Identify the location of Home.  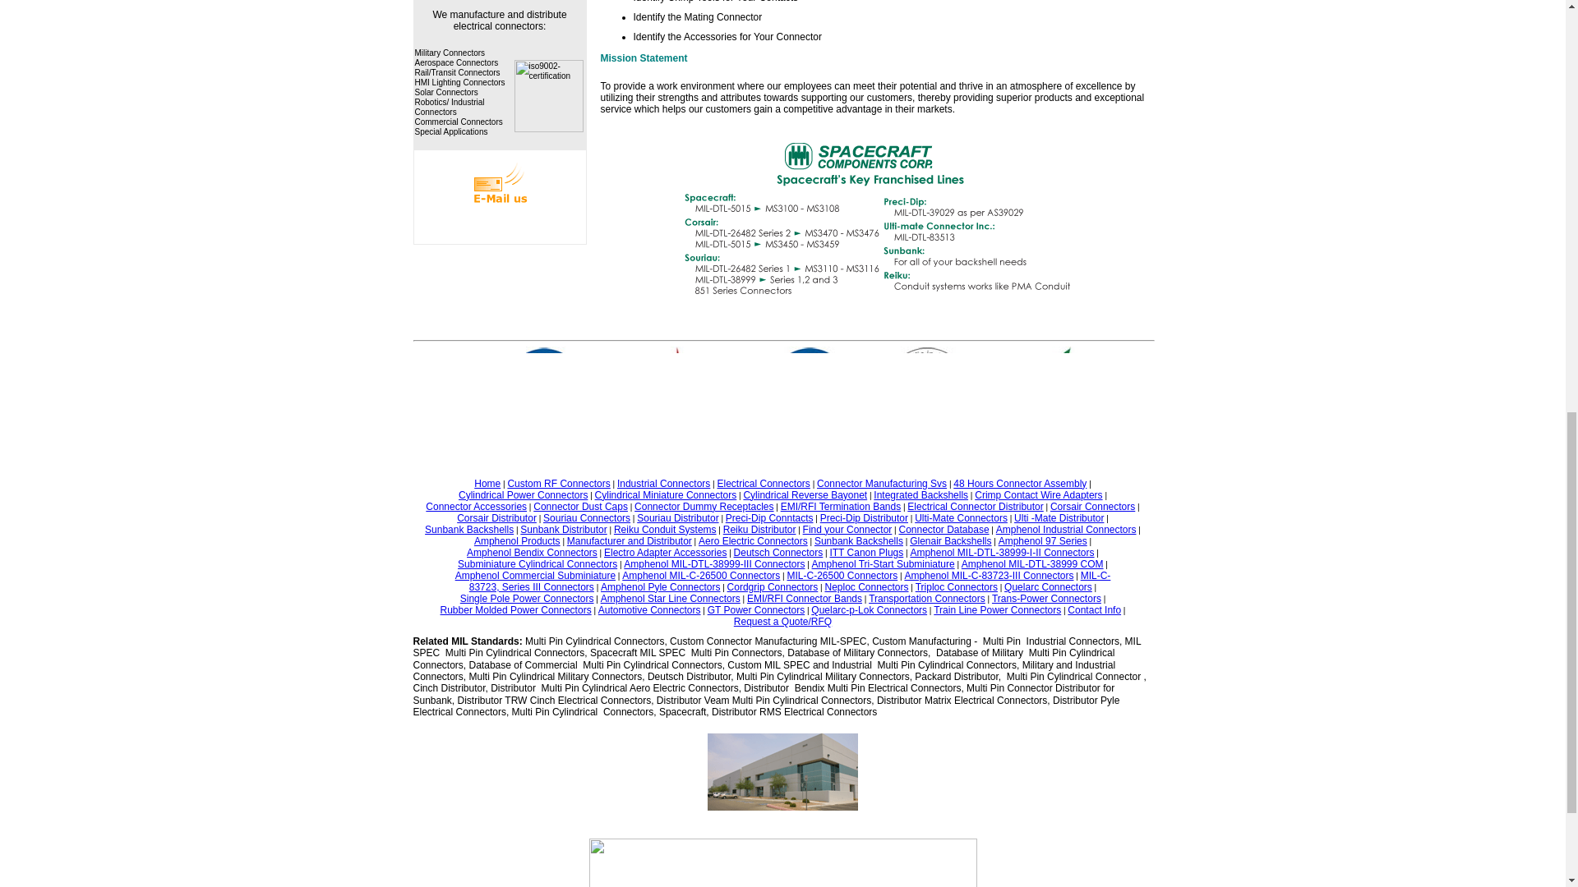
(487, 484).